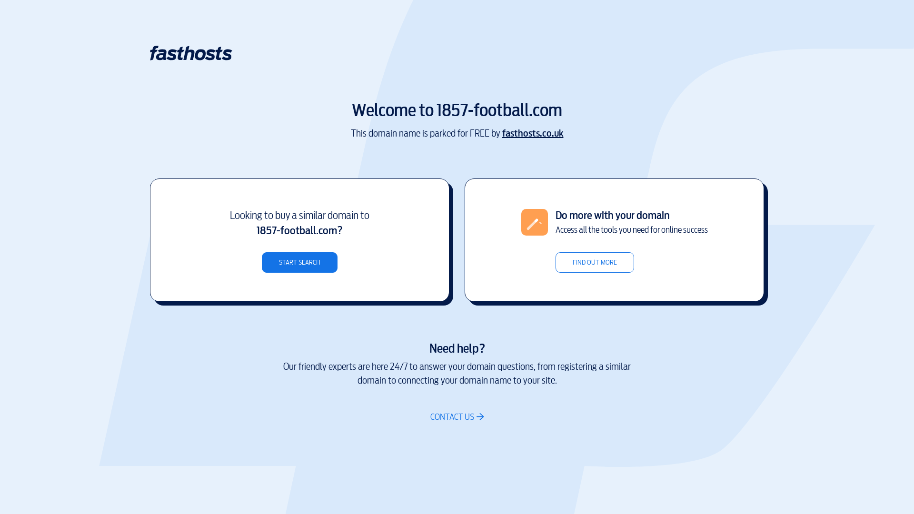 Image resolution: width=914 pixels, height=514 pixels. I want to click on CONTACT US, so click(457, 417).